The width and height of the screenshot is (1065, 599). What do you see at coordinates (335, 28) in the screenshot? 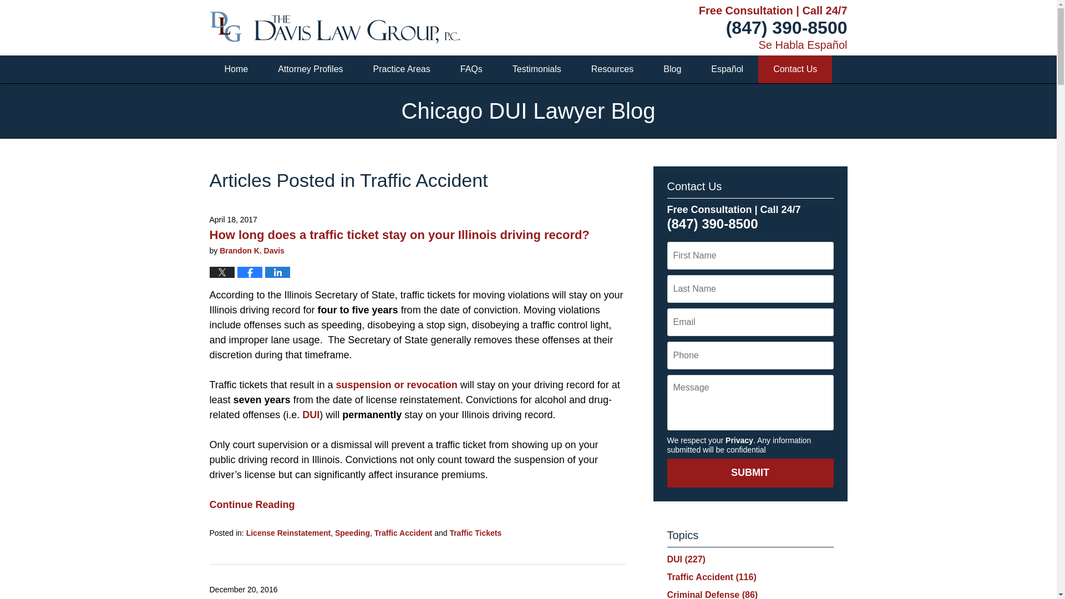
I see `Published by The Davis Law Group, P.C.` at bounding box center [335, 28].